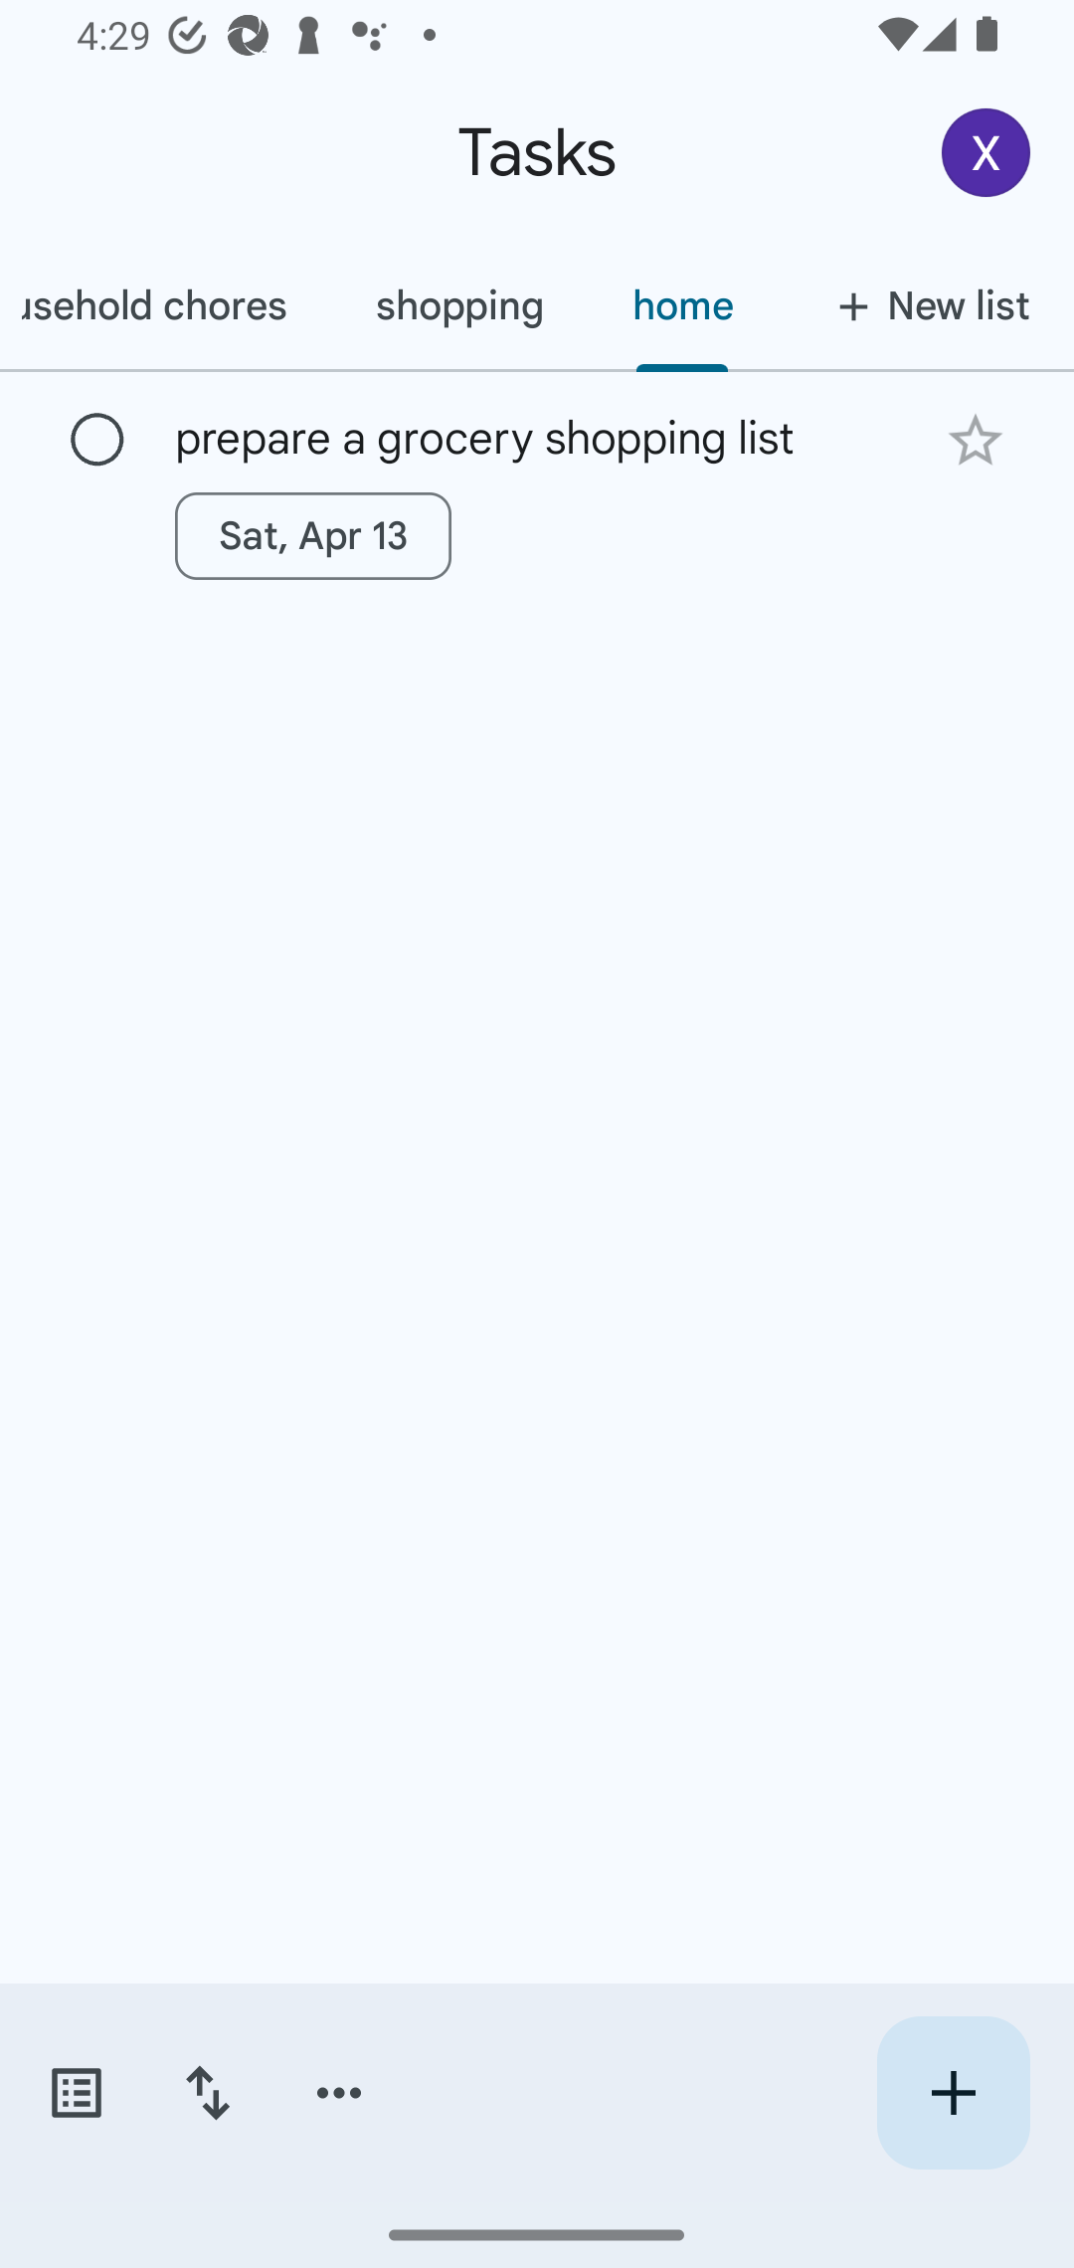 The width and height of the screenshot is (1074, 2268). Describe the element at coordinates (925, 305) in the screenshot. I see `New list` at that location.